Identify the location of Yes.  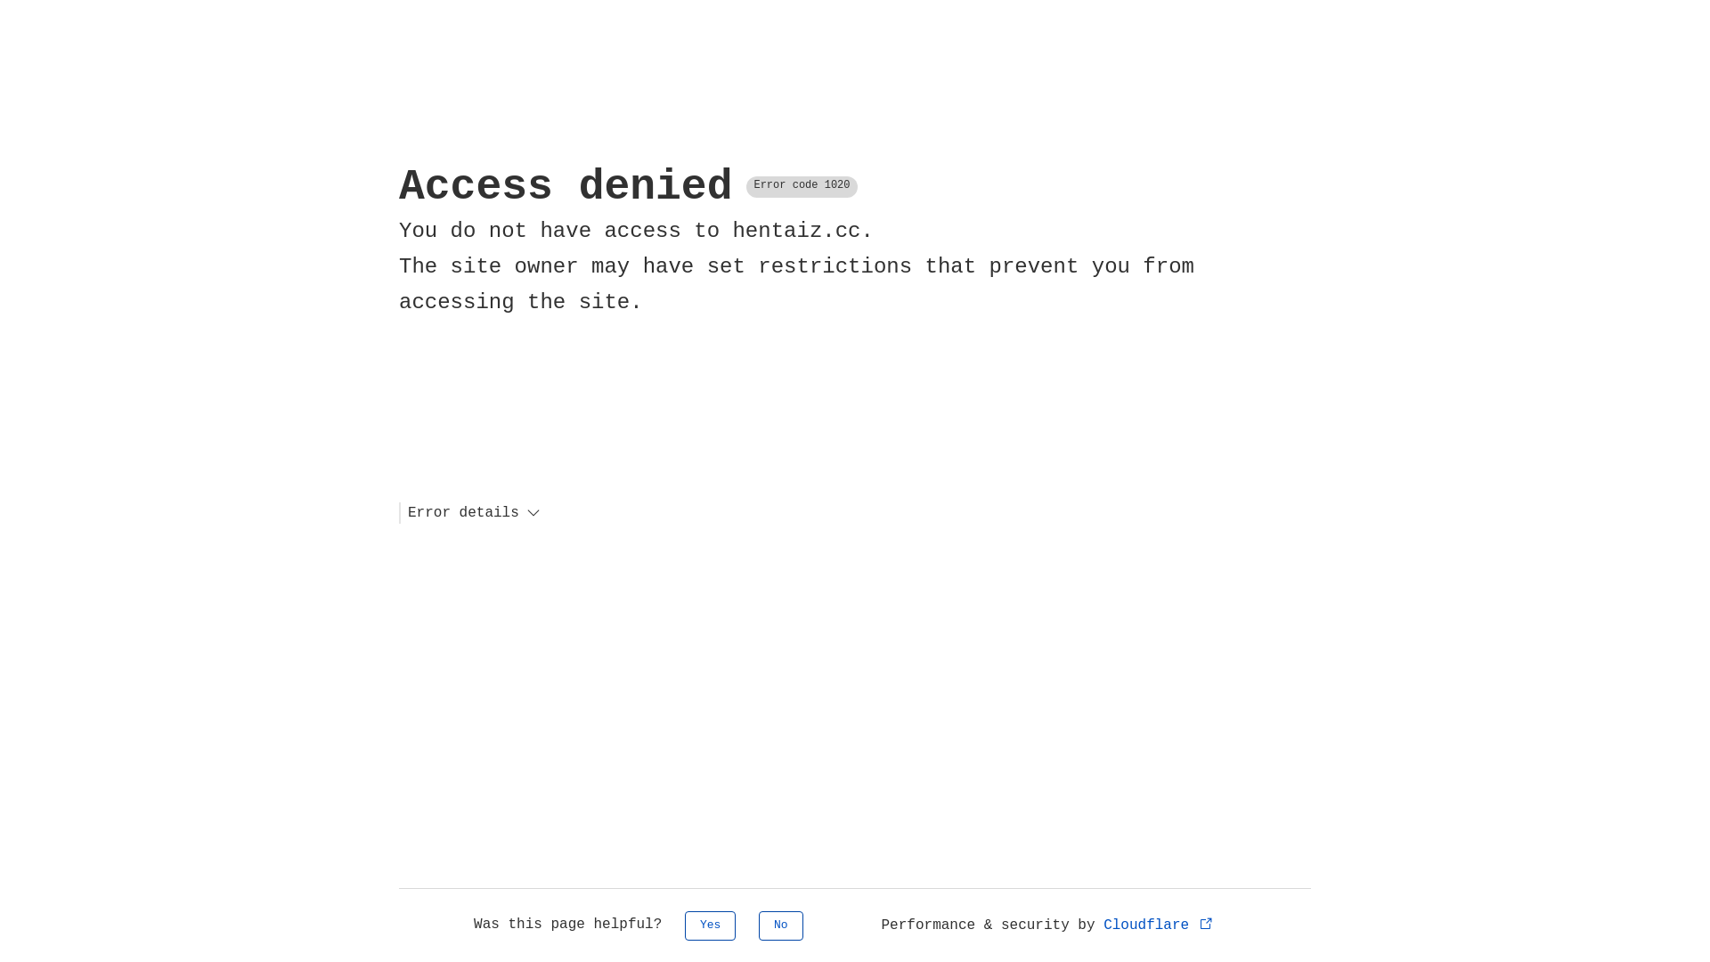
(711, 926).